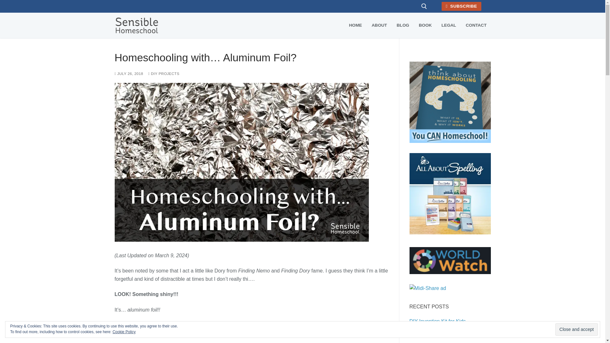  What do you see at coordinates (425, 25) in the screenshot?
I see `BOOK` at bounding box center [425, 25].